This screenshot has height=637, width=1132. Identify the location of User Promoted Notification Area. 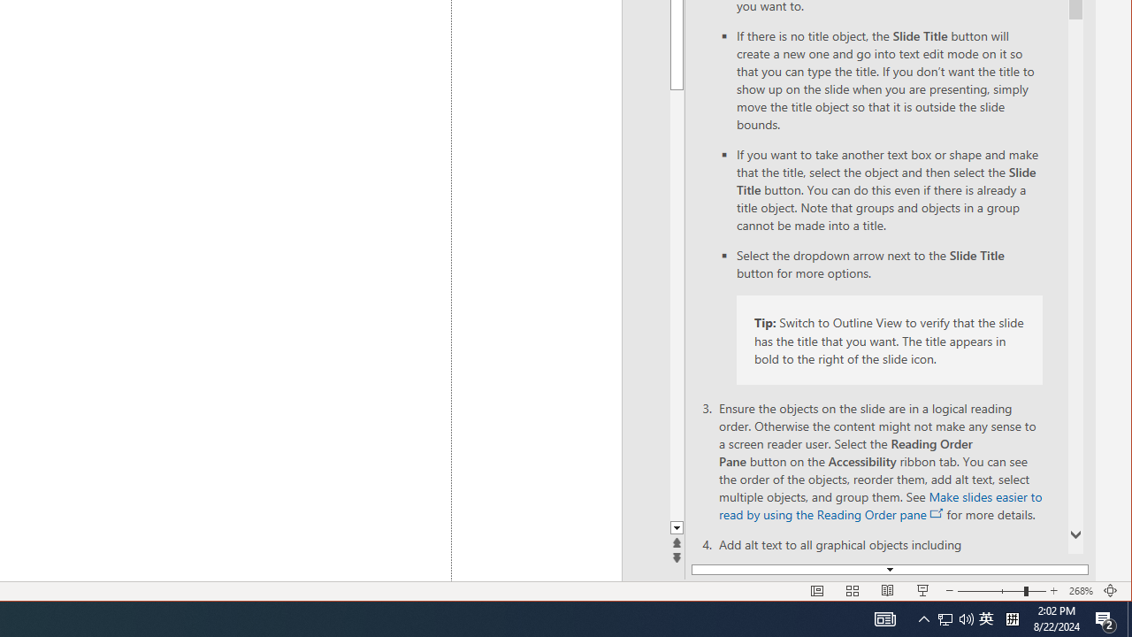
(945, 619).